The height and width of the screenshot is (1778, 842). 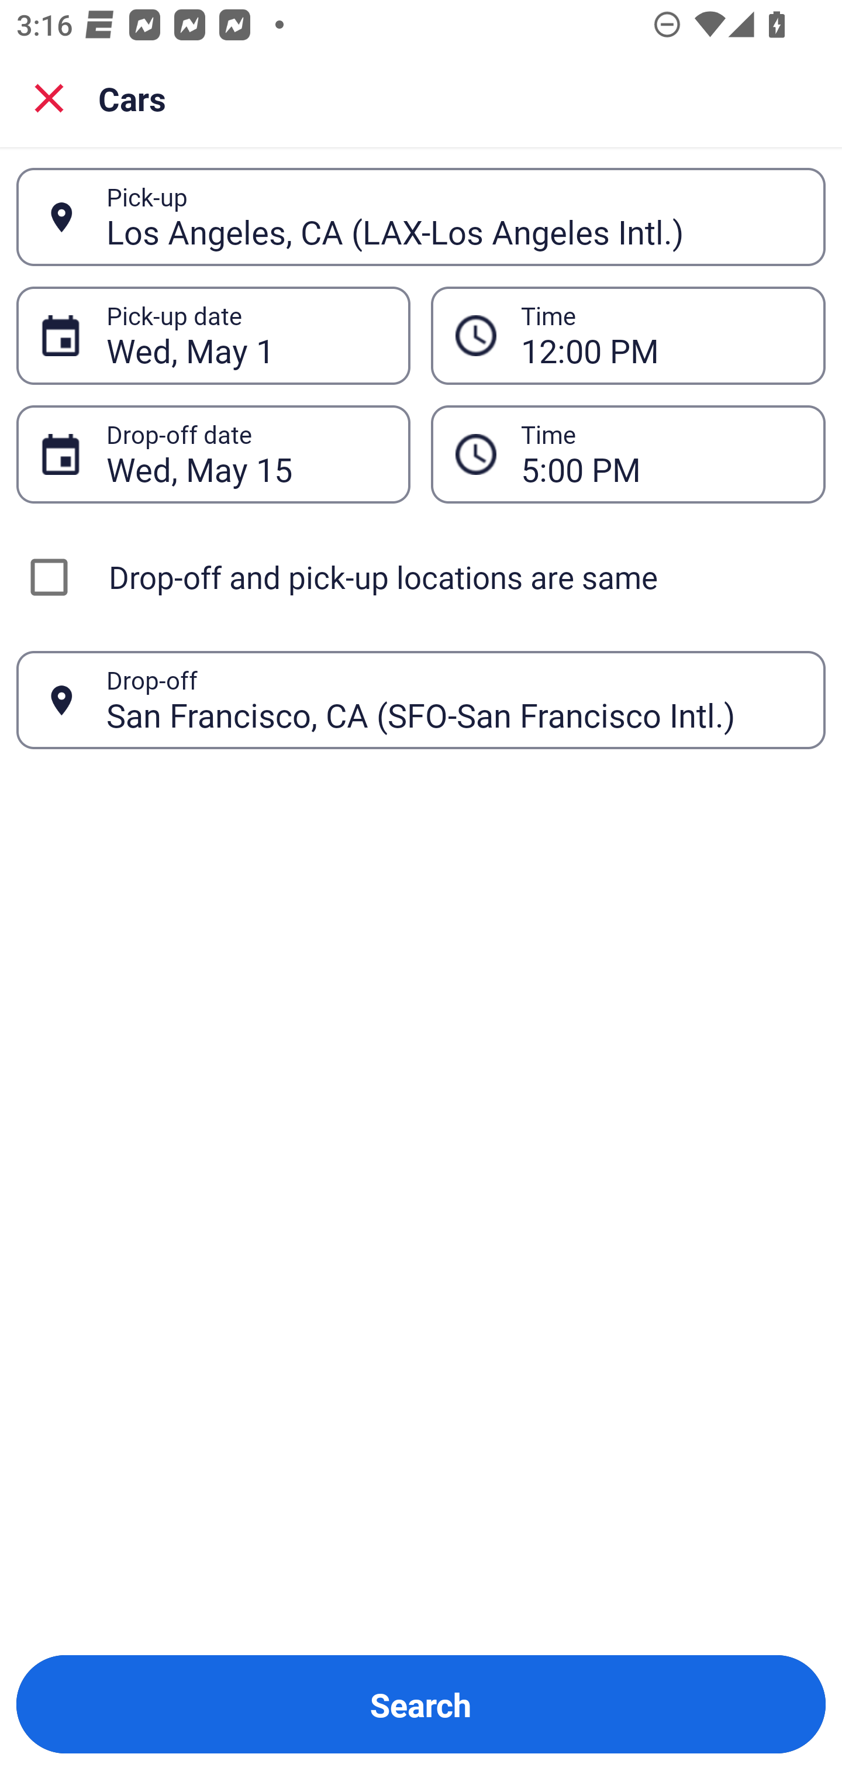 I want to click on Wed, May 15, so click(x=246, y=454).